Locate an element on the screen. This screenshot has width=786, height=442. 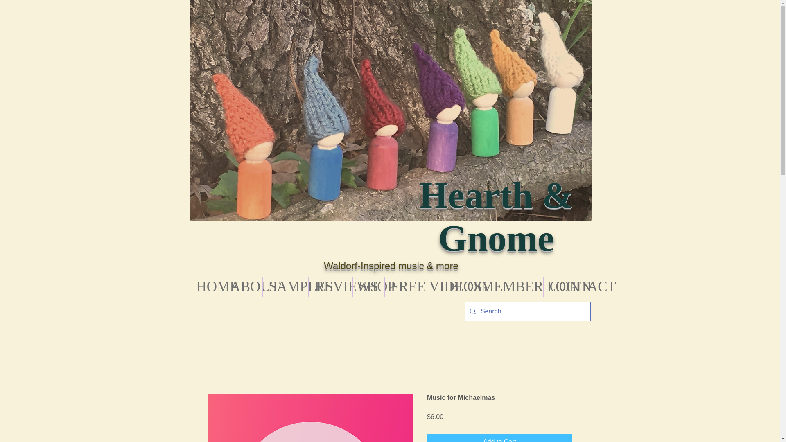
HOME is located at coordinates (206, 286).